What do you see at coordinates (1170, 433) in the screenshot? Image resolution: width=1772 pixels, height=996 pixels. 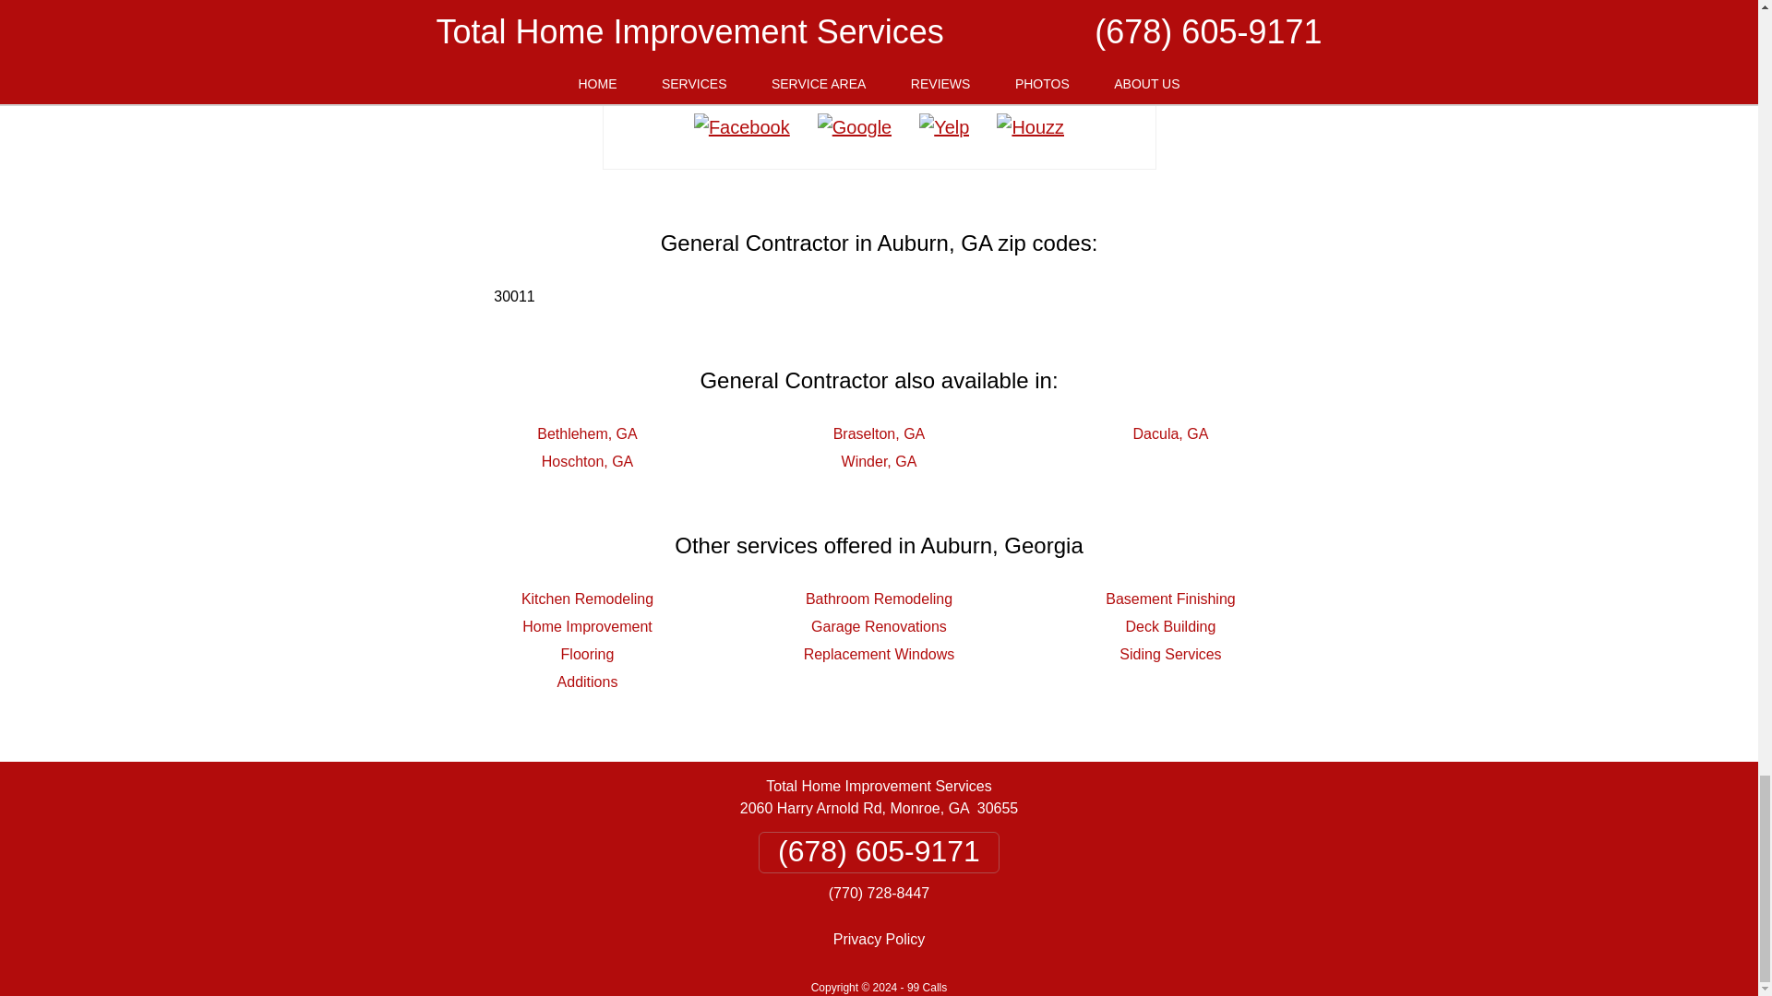 I see `Dacula, GA` at bounding box center [1170, 433].